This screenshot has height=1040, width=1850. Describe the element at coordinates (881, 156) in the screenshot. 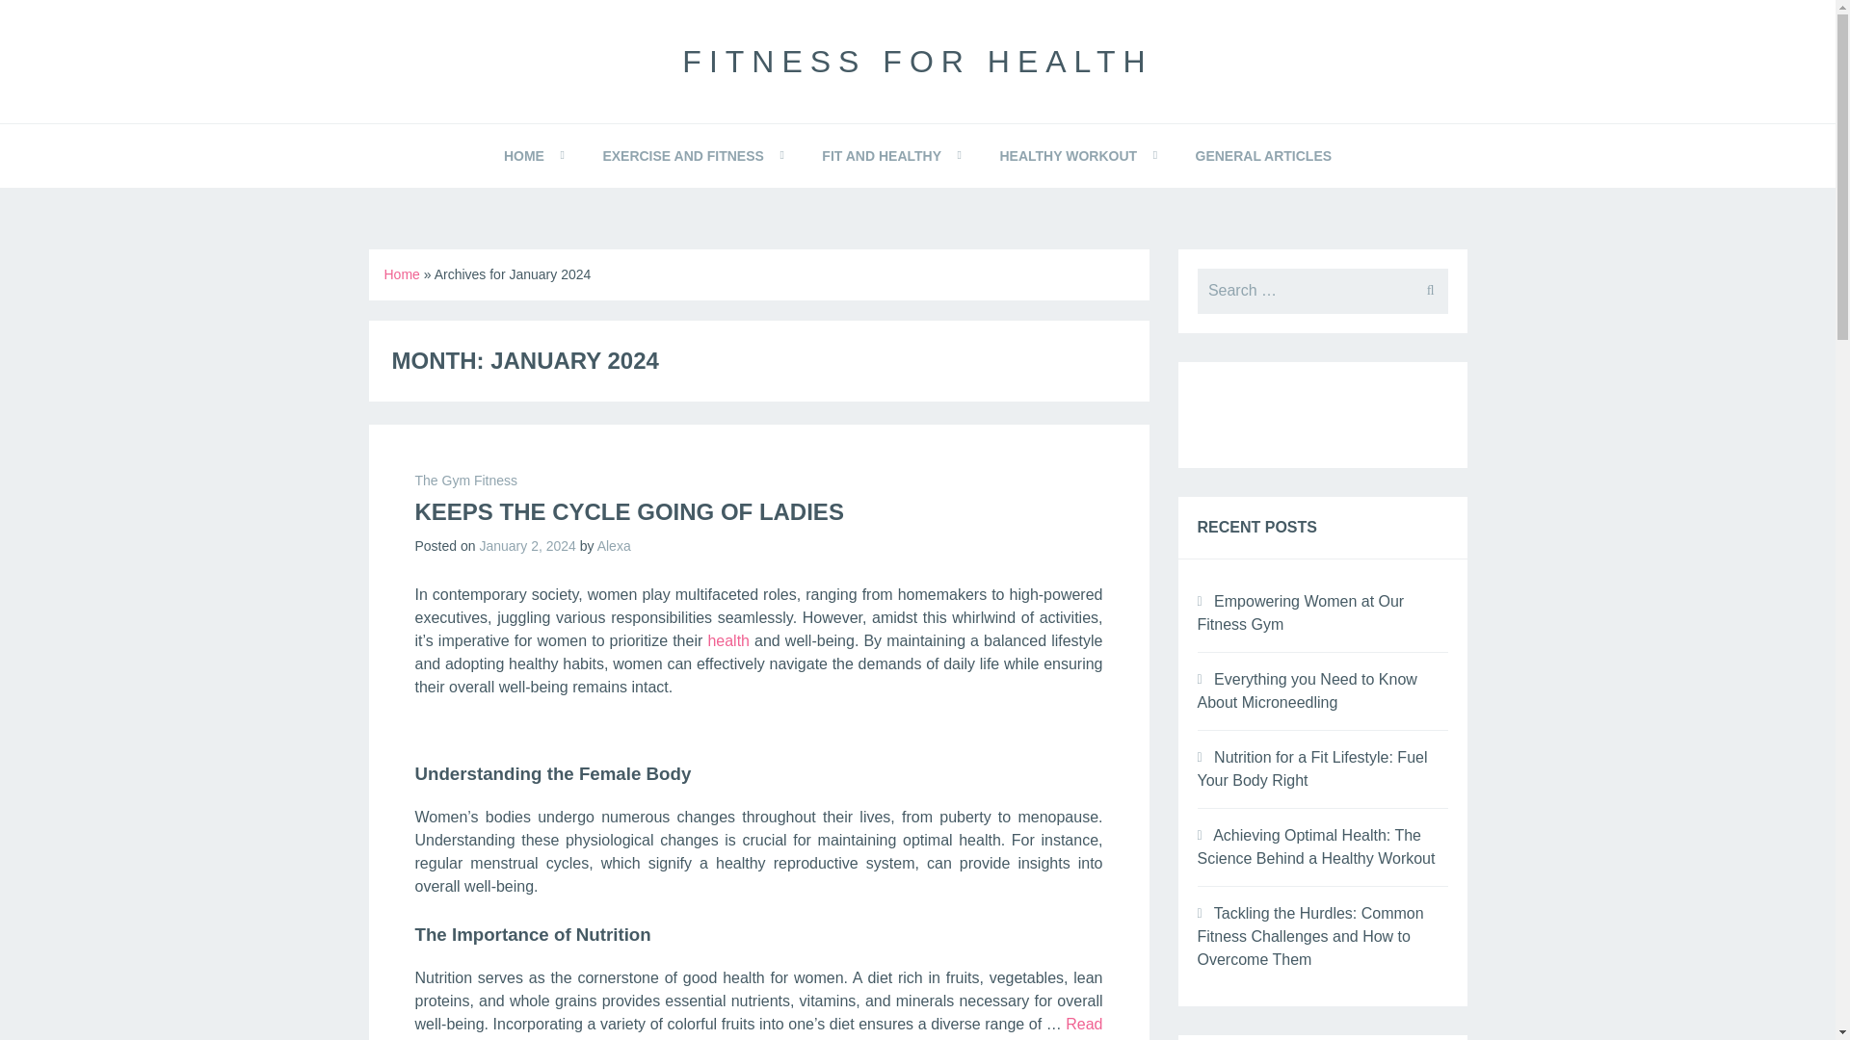

I see `FIT AND HEALTHY` at that location.